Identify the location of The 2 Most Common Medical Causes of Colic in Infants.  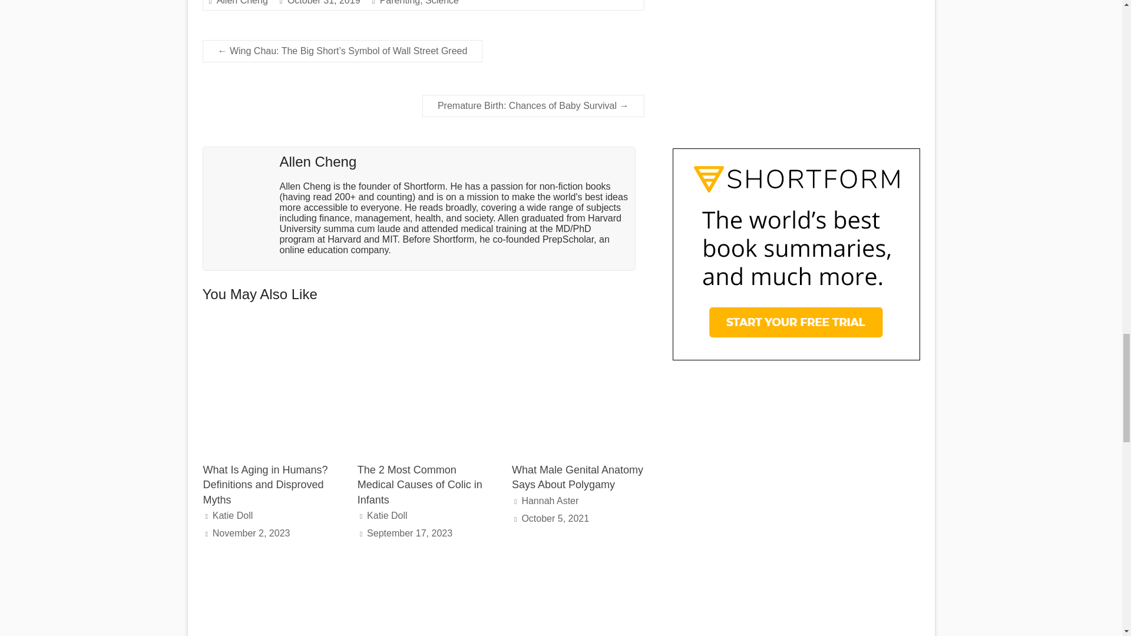
(419, 484).